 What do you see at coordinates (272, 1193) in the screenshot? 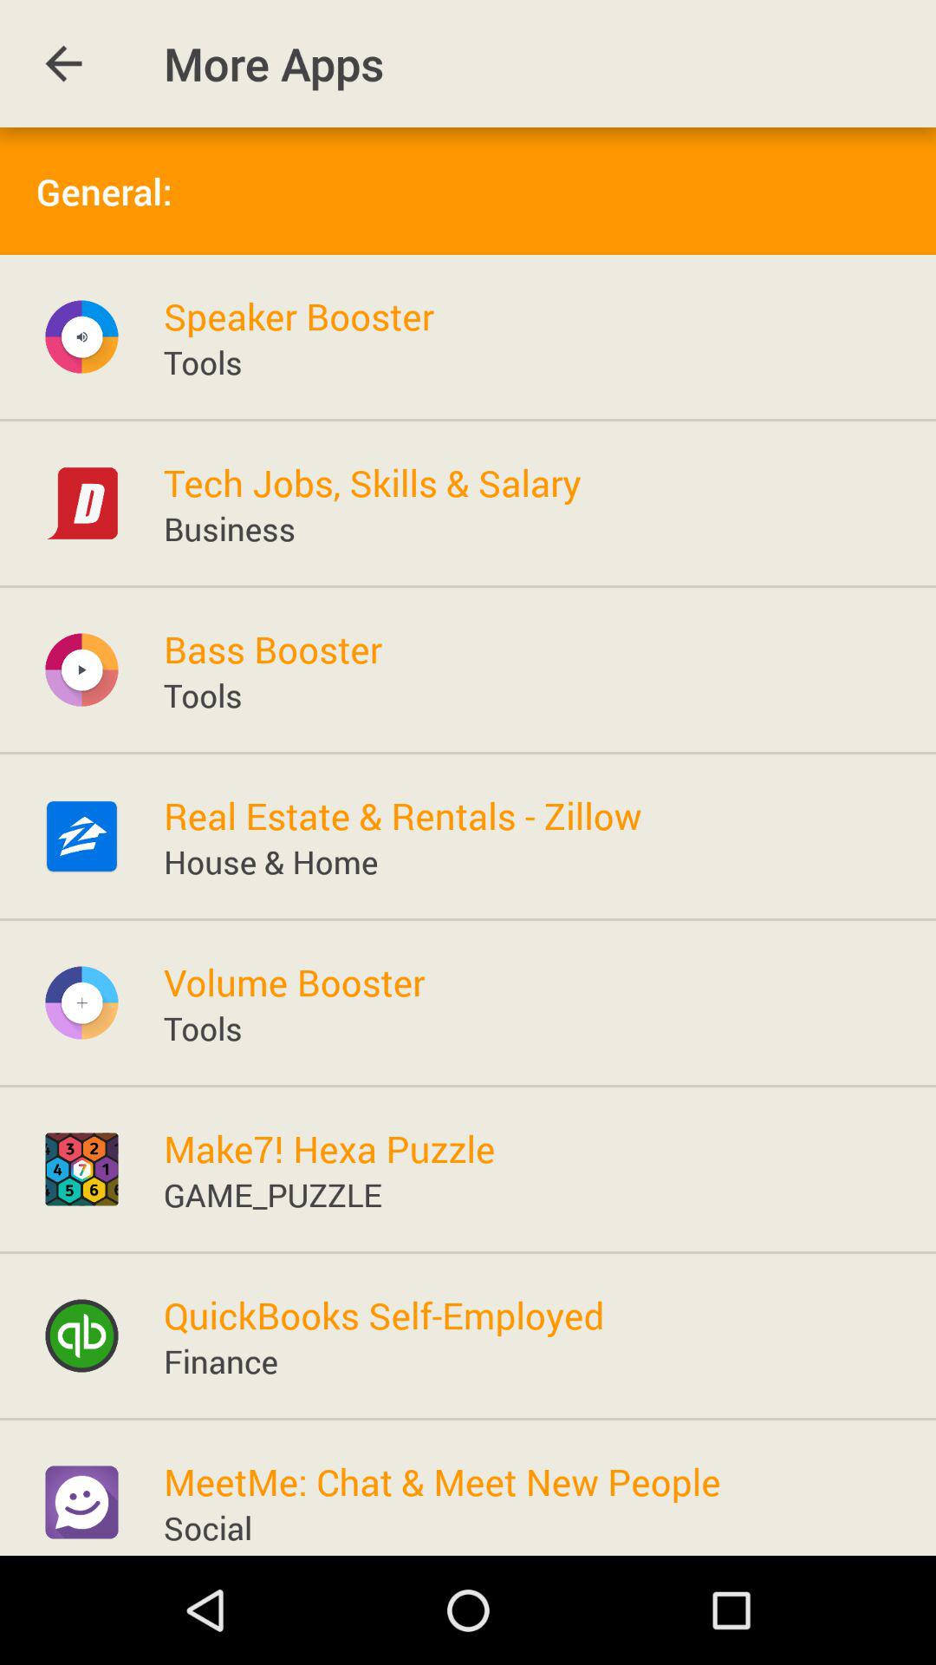
I see `swipe to game_puzzle icon` at bounding box center [272, 1193].